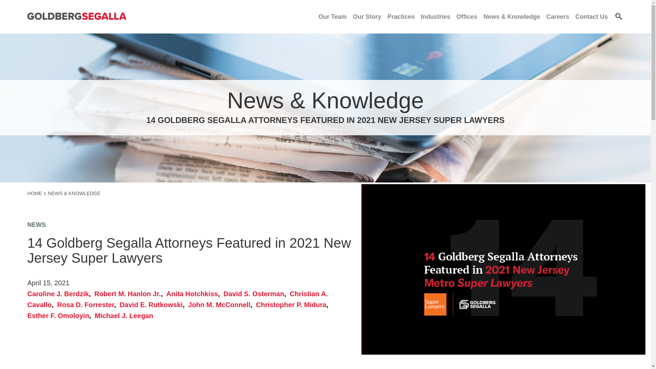 The image size is (656, 369). I want to click on Anita Hotchkiss, so click(194, 293).